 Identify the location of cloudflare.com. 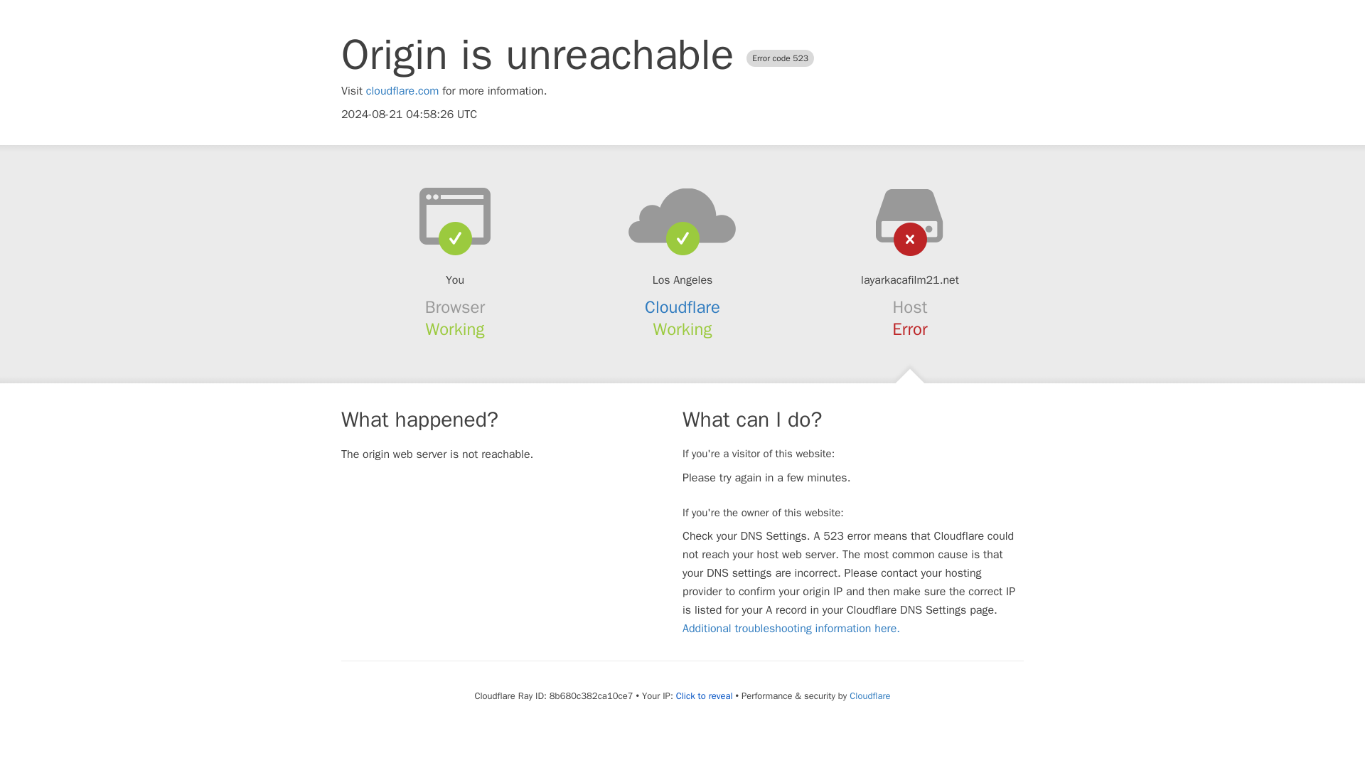
(402, 91).